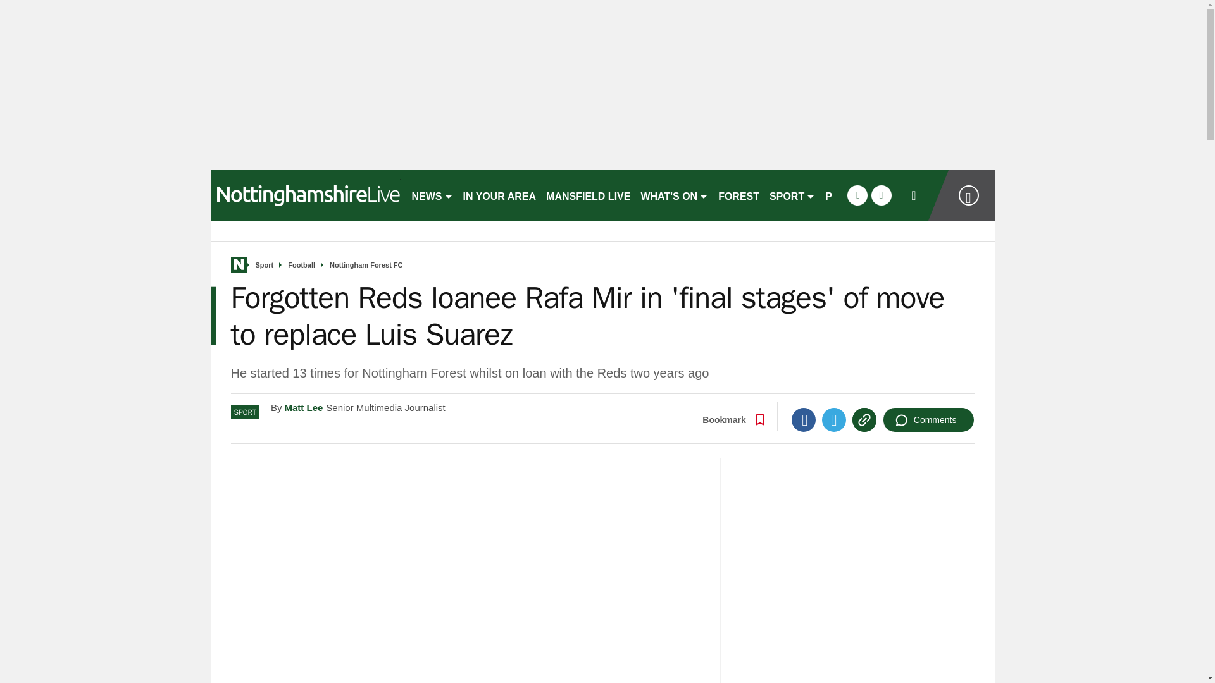  I want to click on Twitter, so click(834, 419).